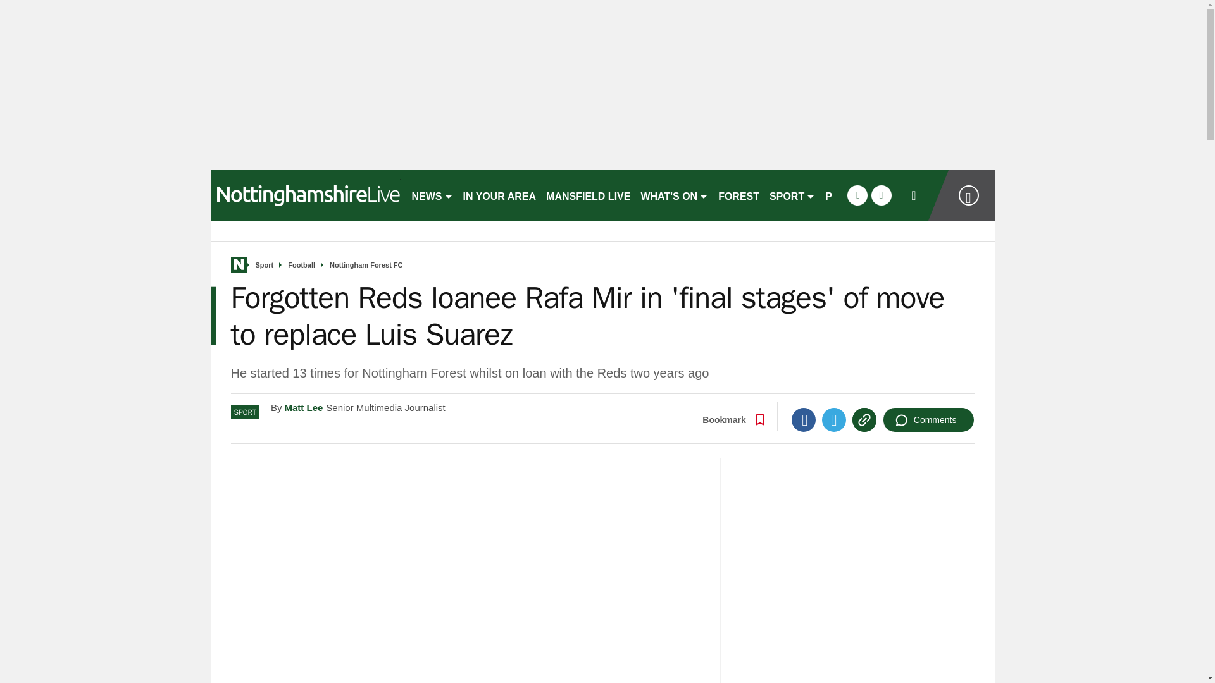  I want to click on Twitter, so click(834, 419).